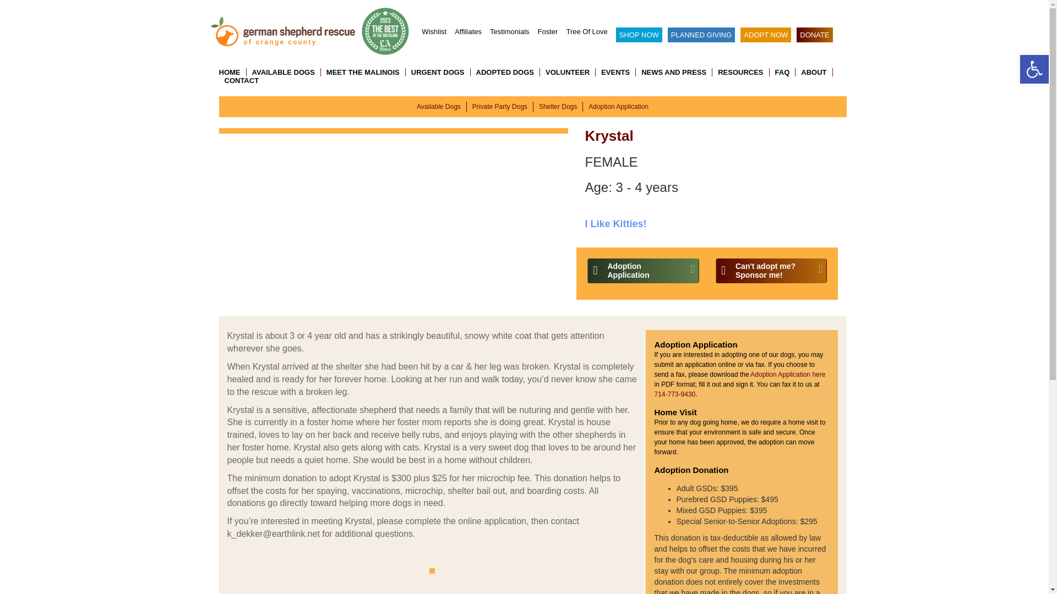 The image size is (1057, 594). Describe the element at coordinates (438, 73) in the screenshot. I see `URGENT DOGS` at that location.